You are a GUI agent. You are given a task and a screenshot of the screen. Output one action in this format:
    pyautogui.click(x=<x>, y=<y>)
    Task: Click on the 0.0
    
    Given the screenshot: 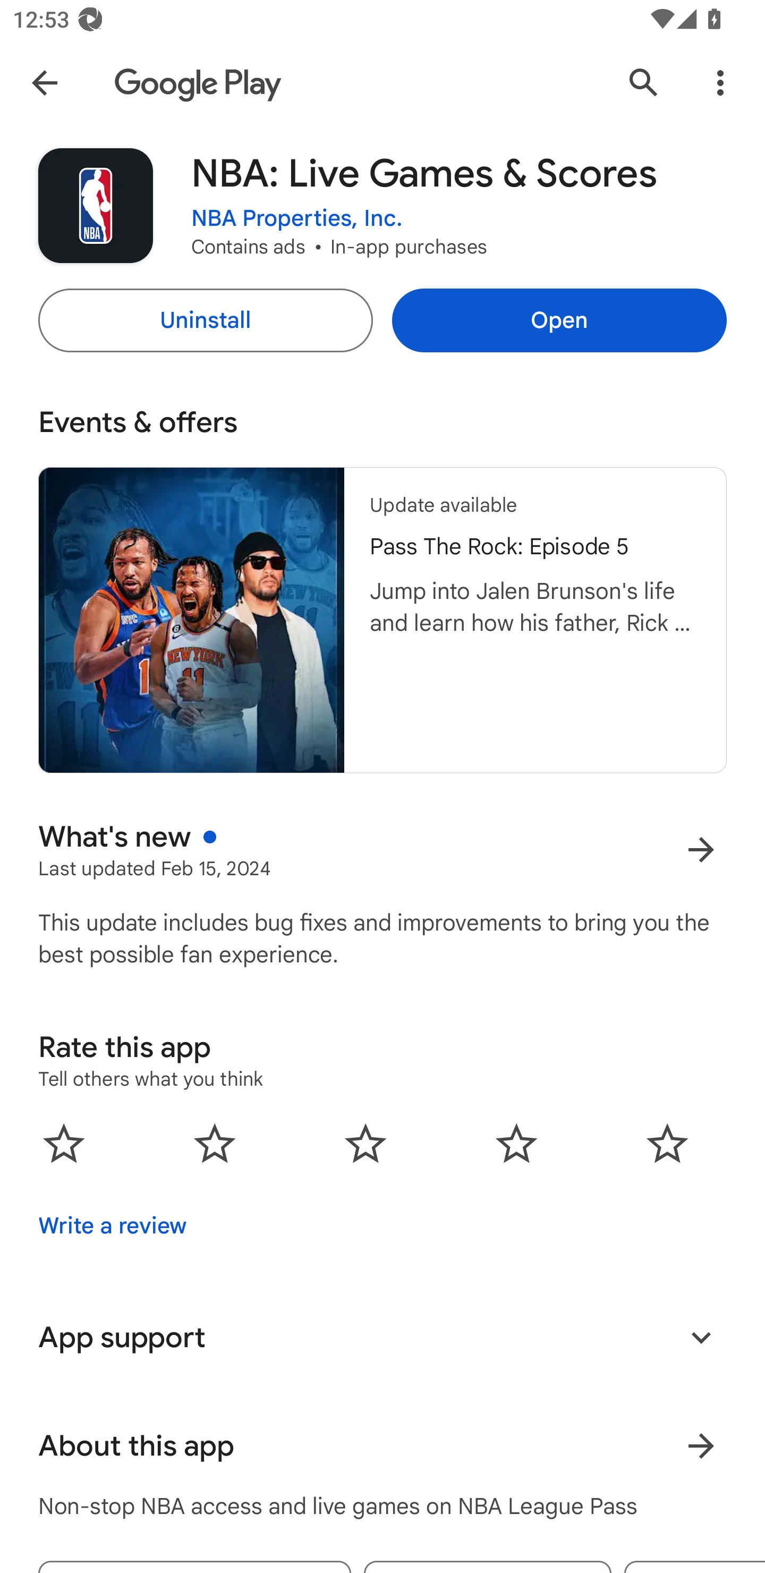 What is the action you would take?
    pyautogui.click(x=365, y=1143)
    